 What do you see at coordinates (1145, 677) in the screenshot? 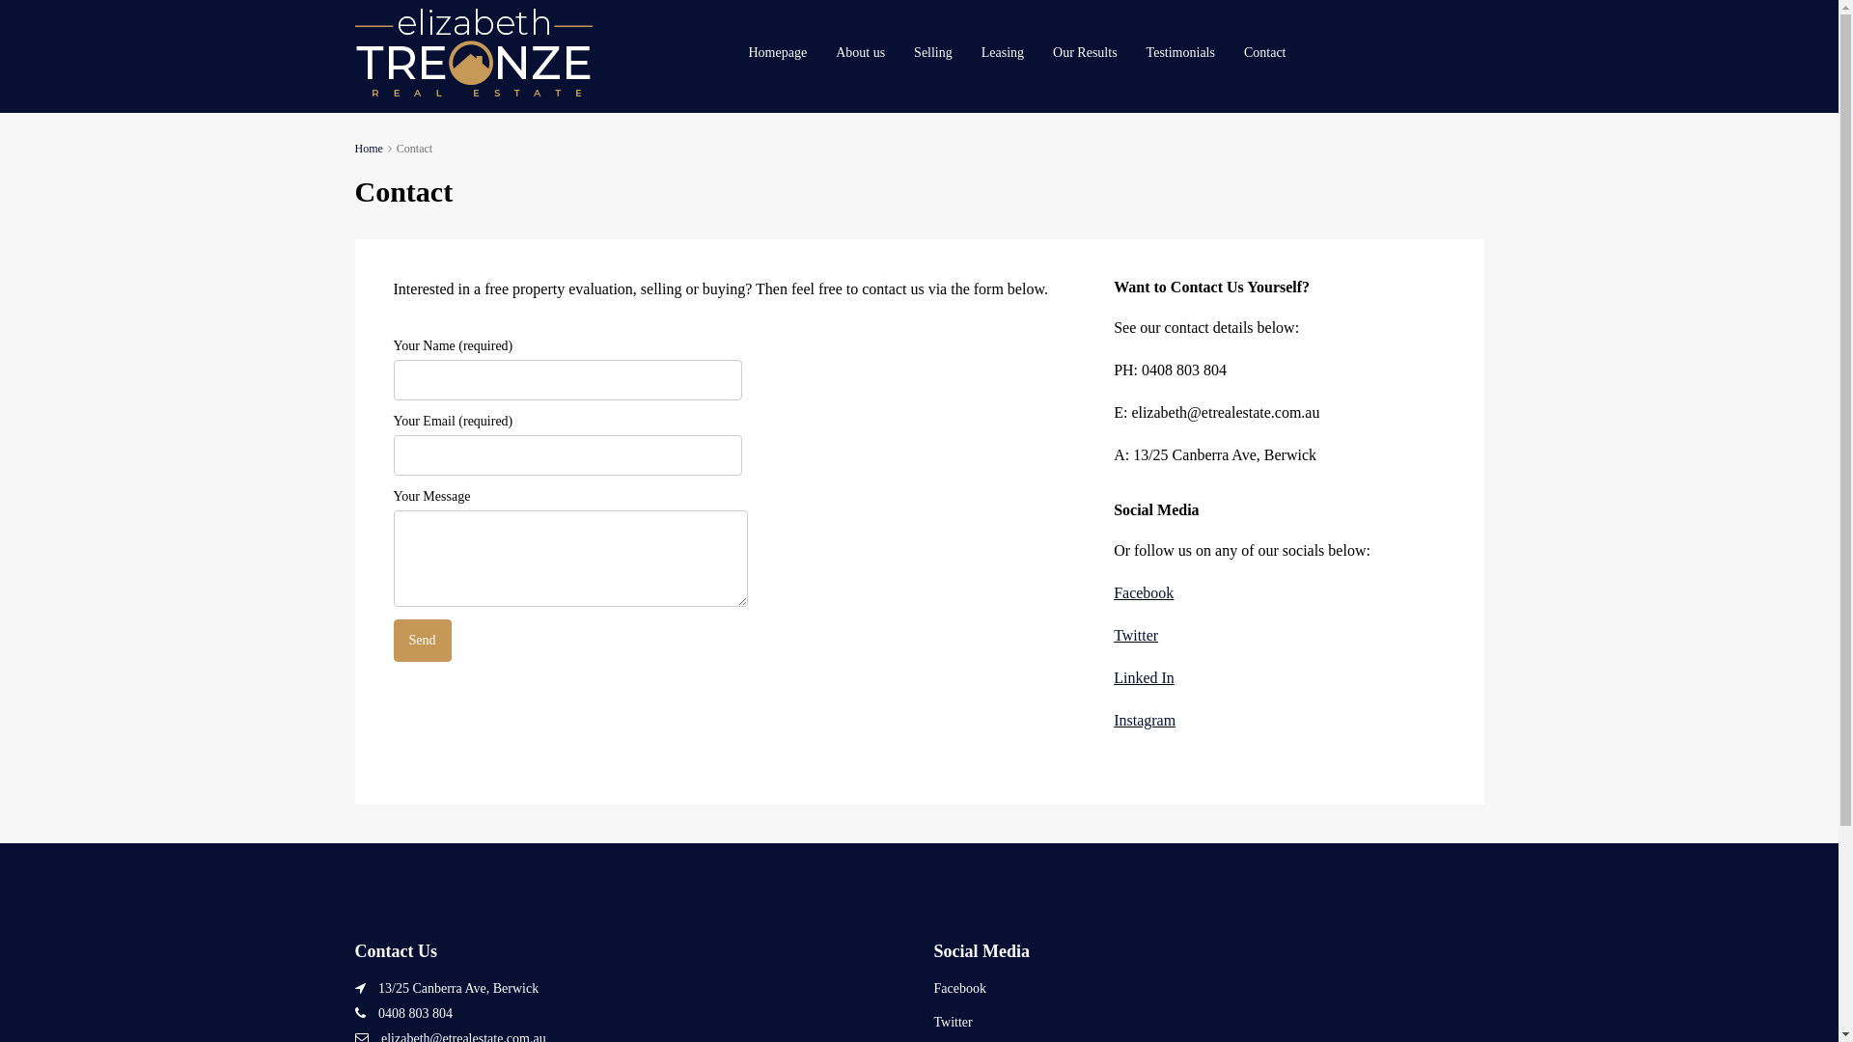
I see `Linked In` at bounding box center [1145, 677].